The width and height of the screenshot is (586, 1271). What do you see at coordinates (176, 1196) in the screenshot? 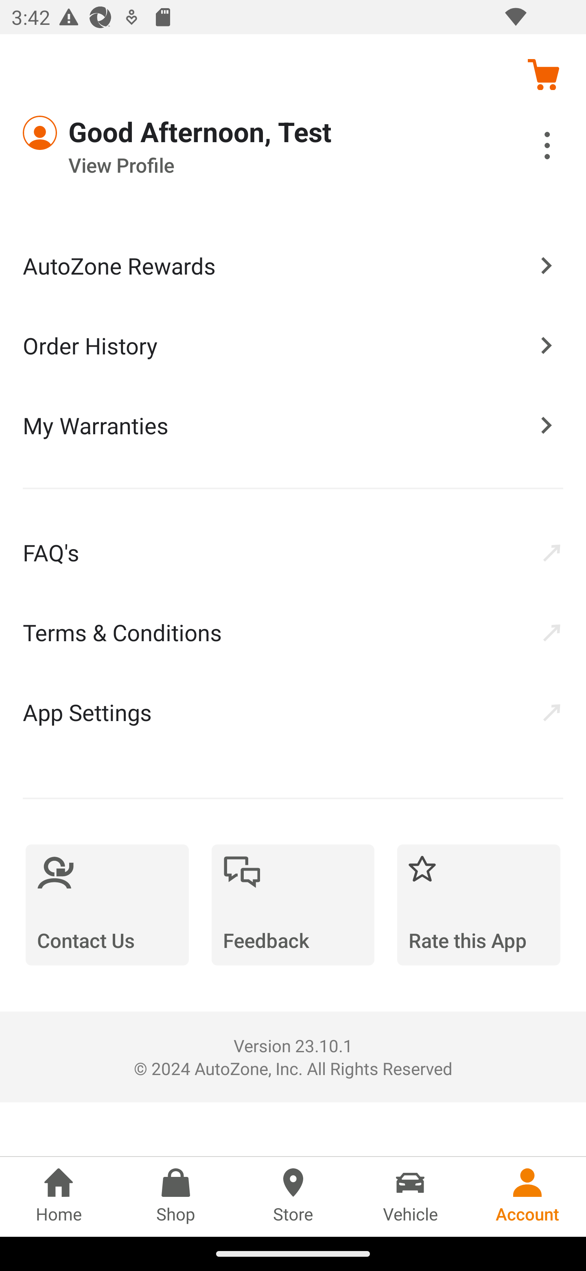
I see `Shop` at bounding box center [176, 1196].